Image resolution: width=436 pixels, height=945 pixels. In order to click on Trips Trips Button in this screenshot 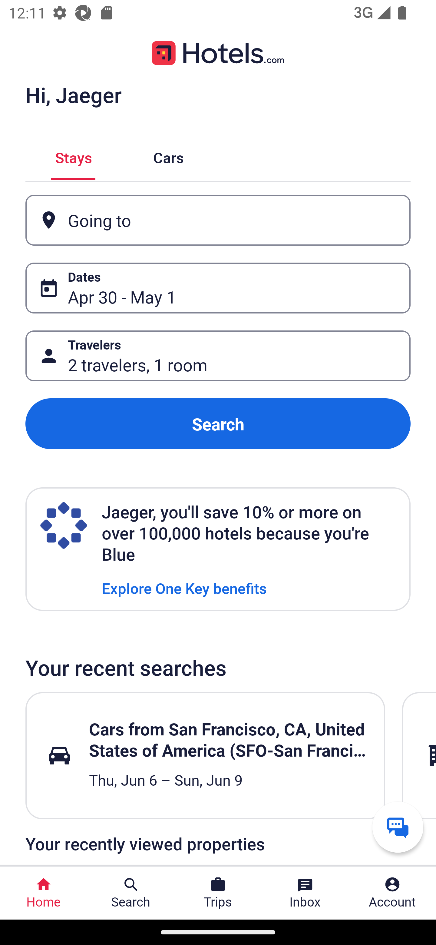, I will do `click(218, 893)`.